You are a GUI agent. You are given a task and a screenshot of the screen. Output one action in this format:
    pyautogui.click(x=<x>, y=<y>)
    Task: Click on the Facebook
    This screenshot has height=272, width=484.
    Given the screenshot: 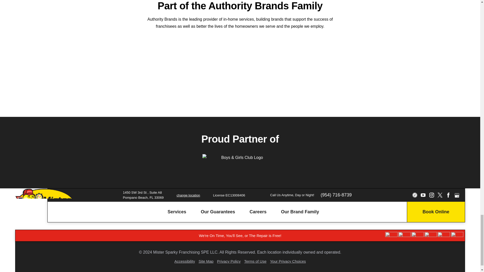 What is the action you would take?
    pyautogui.click(x=448, y=195)
    